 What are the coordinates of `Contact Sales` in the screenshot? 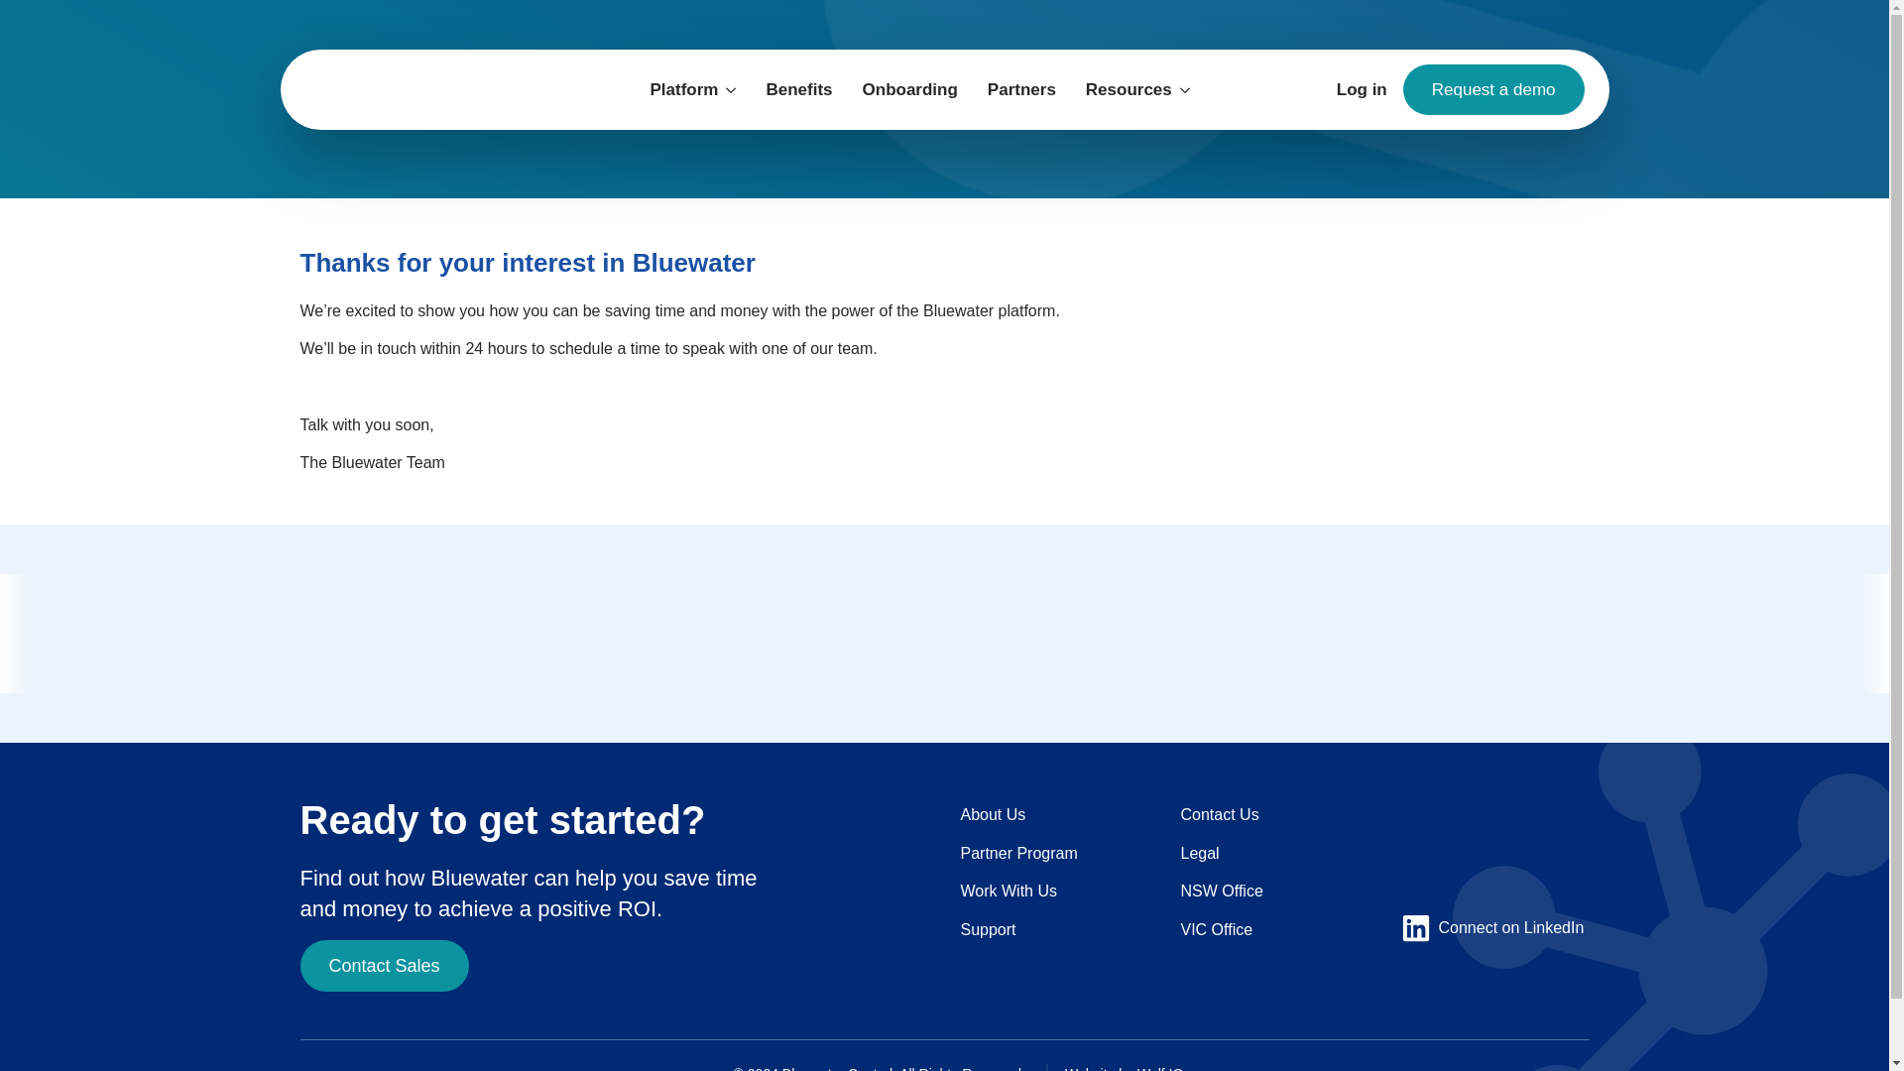 It's located at (383, 966).